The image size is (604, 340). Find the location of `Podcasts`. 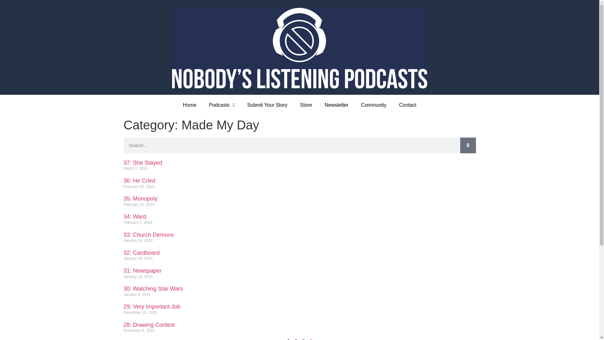

Podcasts is located at coordinates (221, 105).